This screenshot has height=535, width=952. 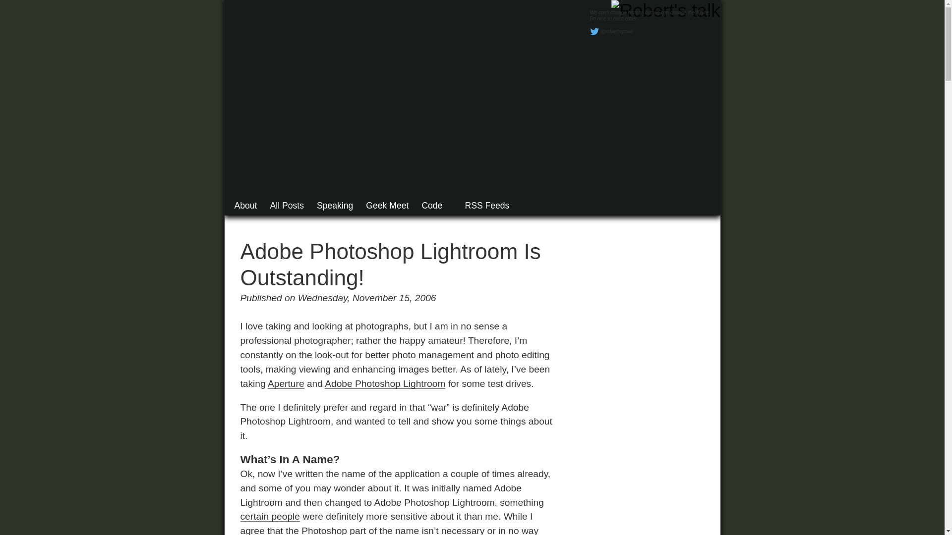 I want to click on Speaking, so click(x=335, y=206).